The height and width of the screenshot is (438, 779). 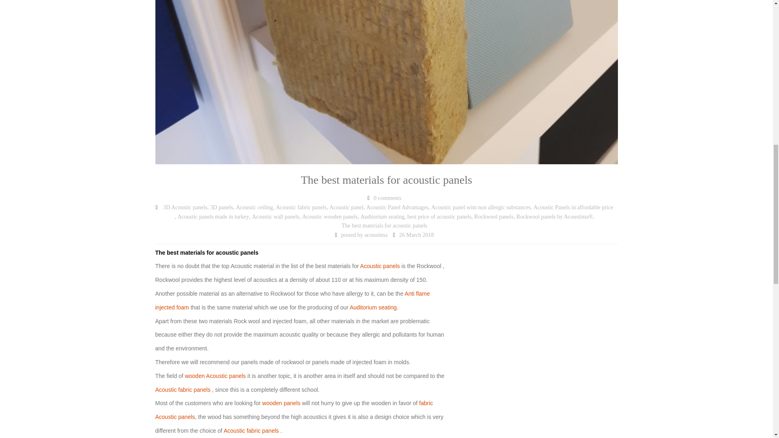 What do you see at coordinates (397, 208) in the screenshot?
I see `Acoustic Panel Advantages` at bounding box center [397, 208].